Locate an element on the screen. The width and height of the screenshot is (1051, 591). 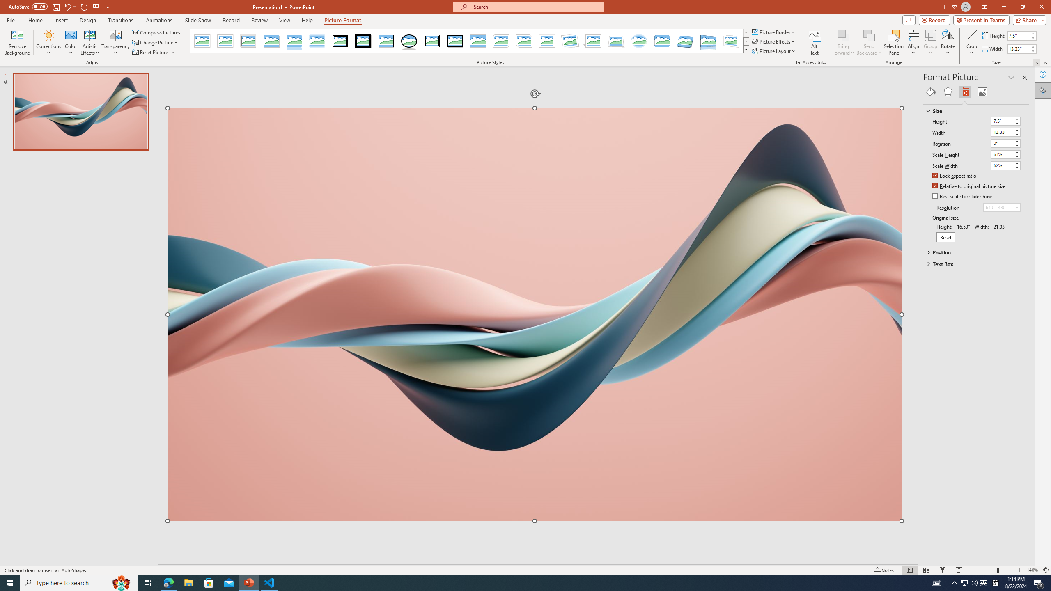
Height is located at coordinates (1006, 121).